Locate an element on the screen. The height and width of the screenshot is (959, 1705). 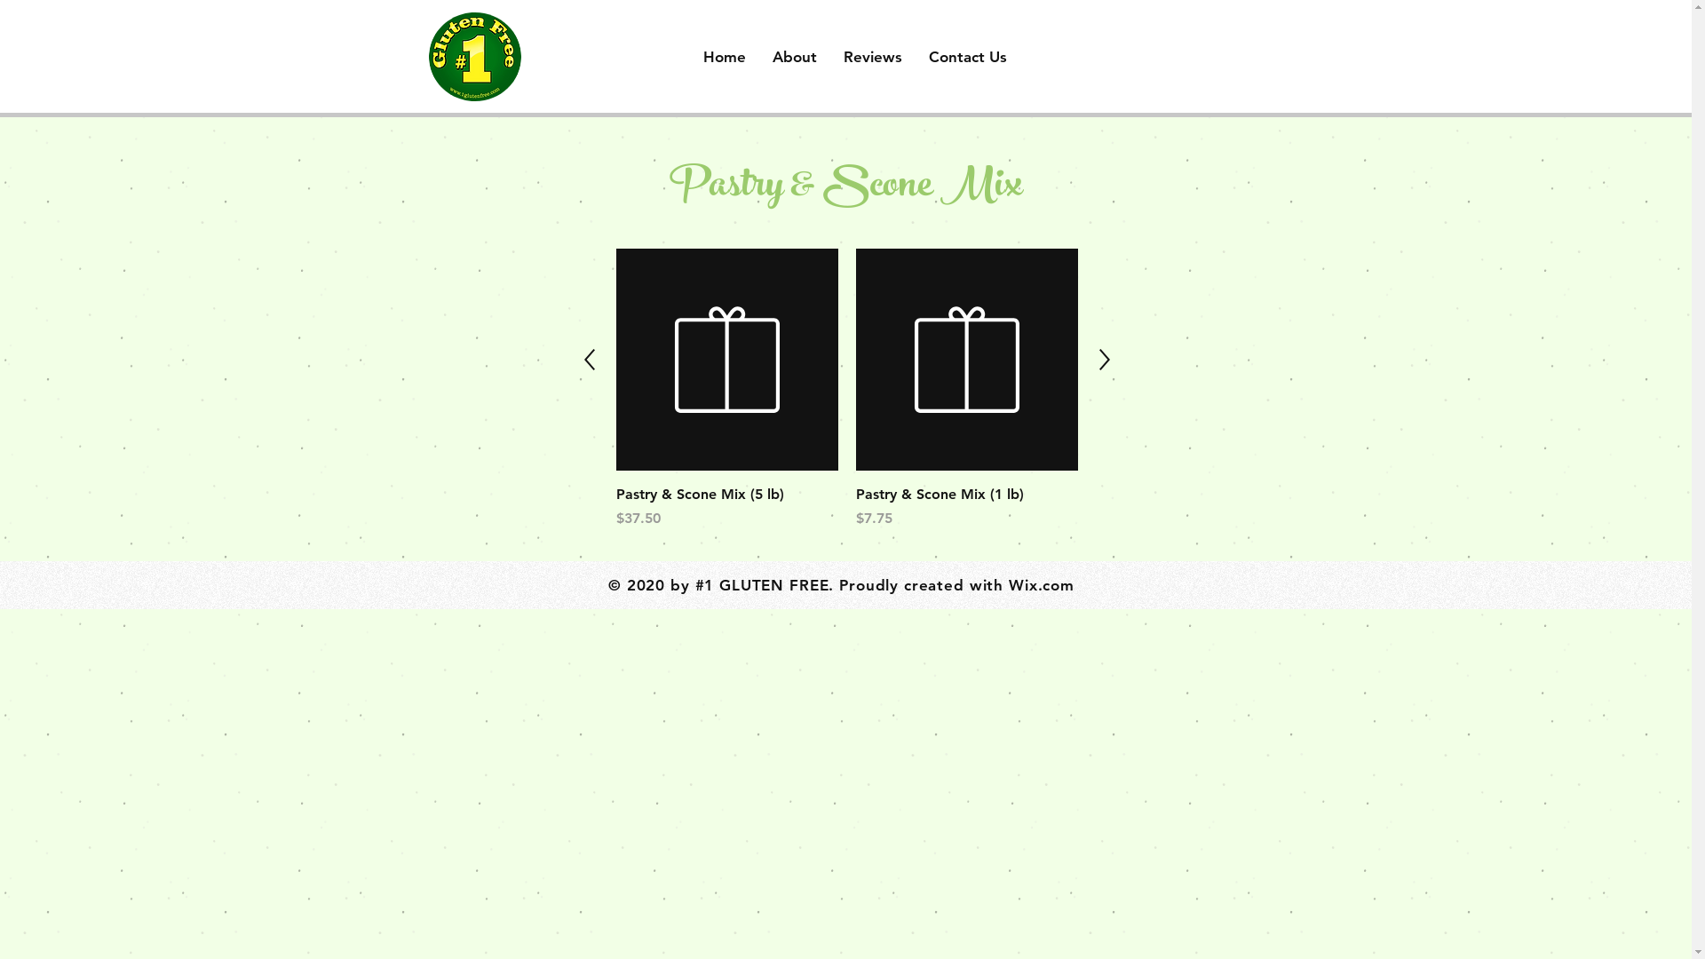
About is located at coordinates (795, 57).